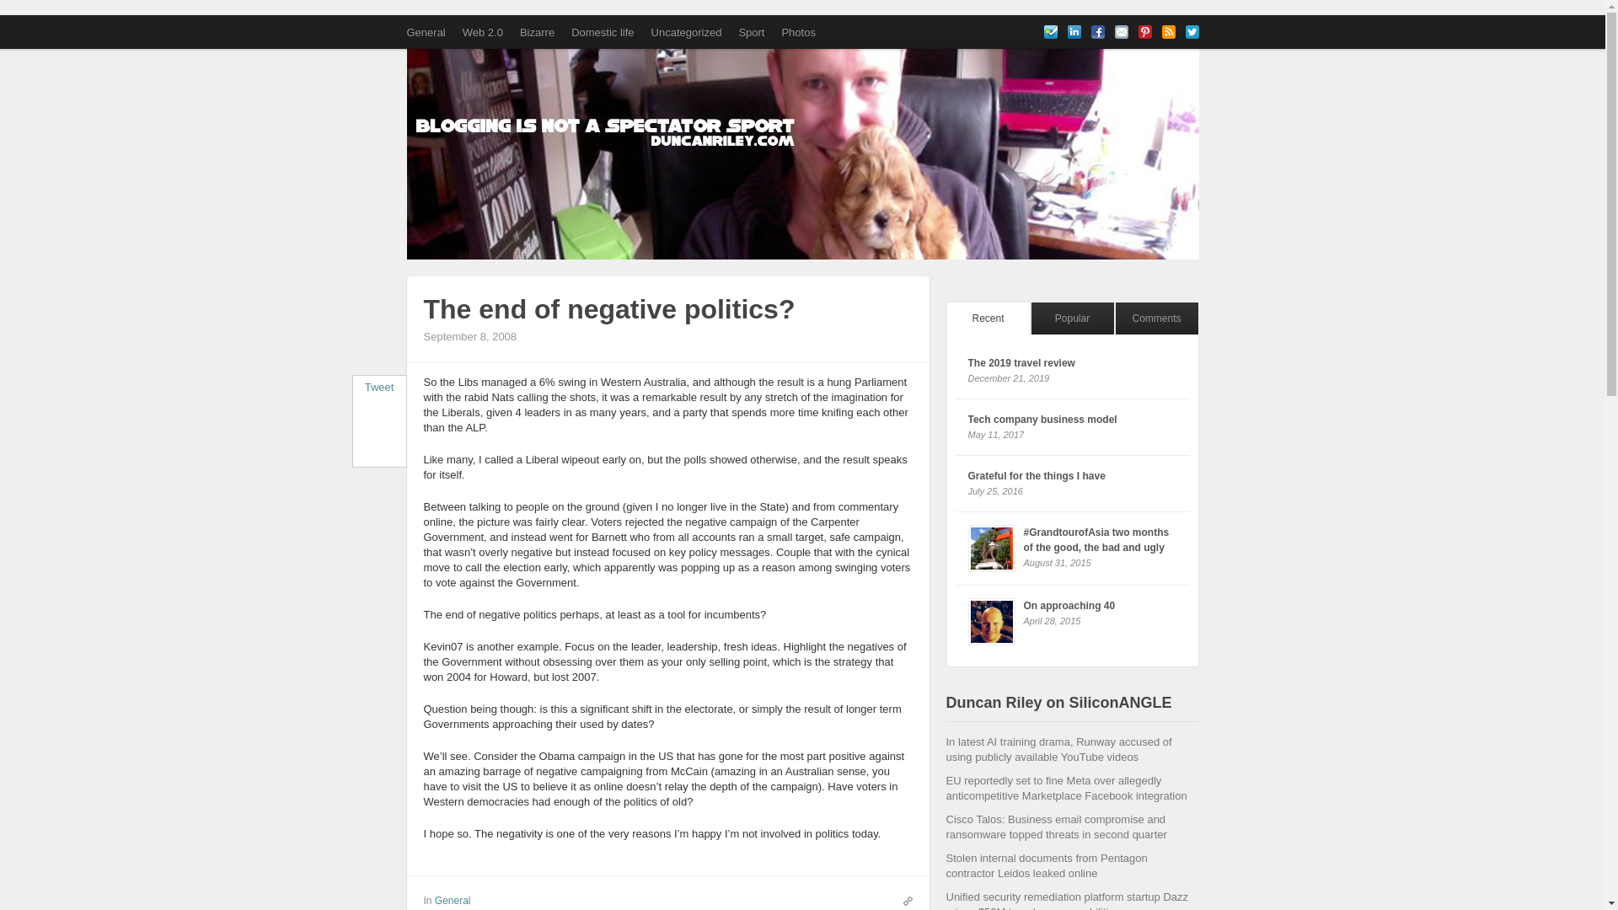  I want to click on Photos, so click(798, 32).